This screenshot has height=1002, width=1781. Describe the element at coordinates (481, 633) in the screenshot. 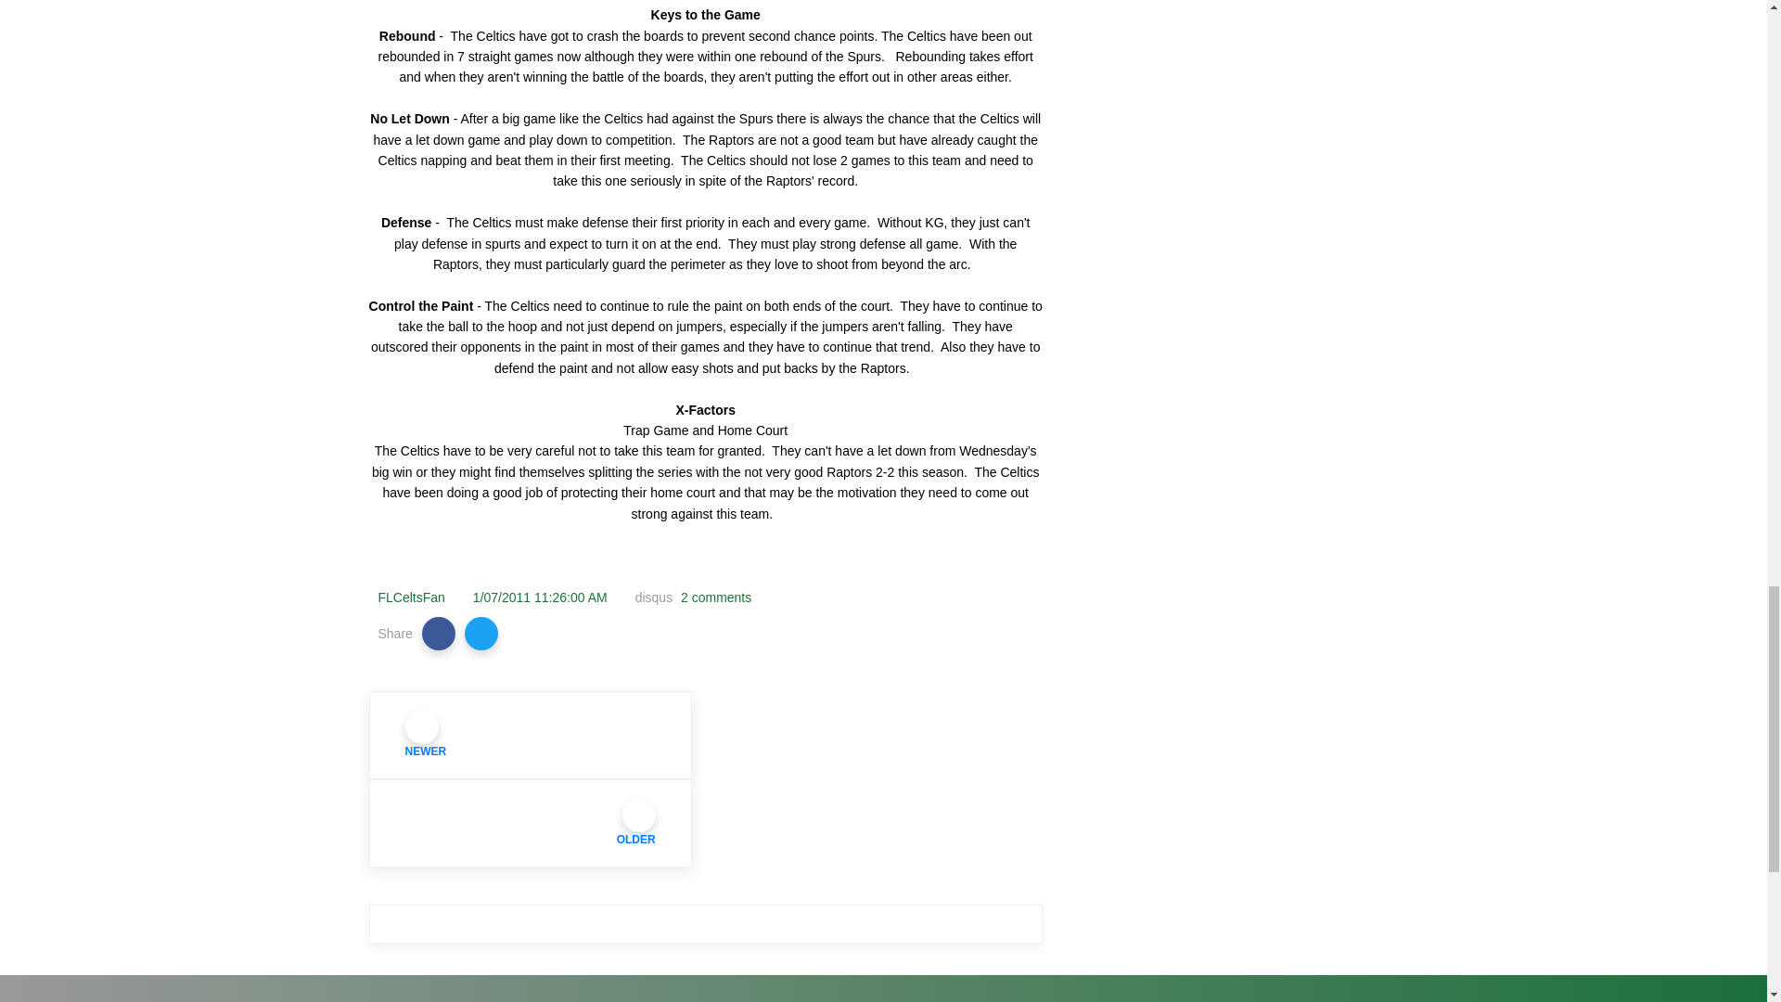

I see `Share to Twitter` at that location.